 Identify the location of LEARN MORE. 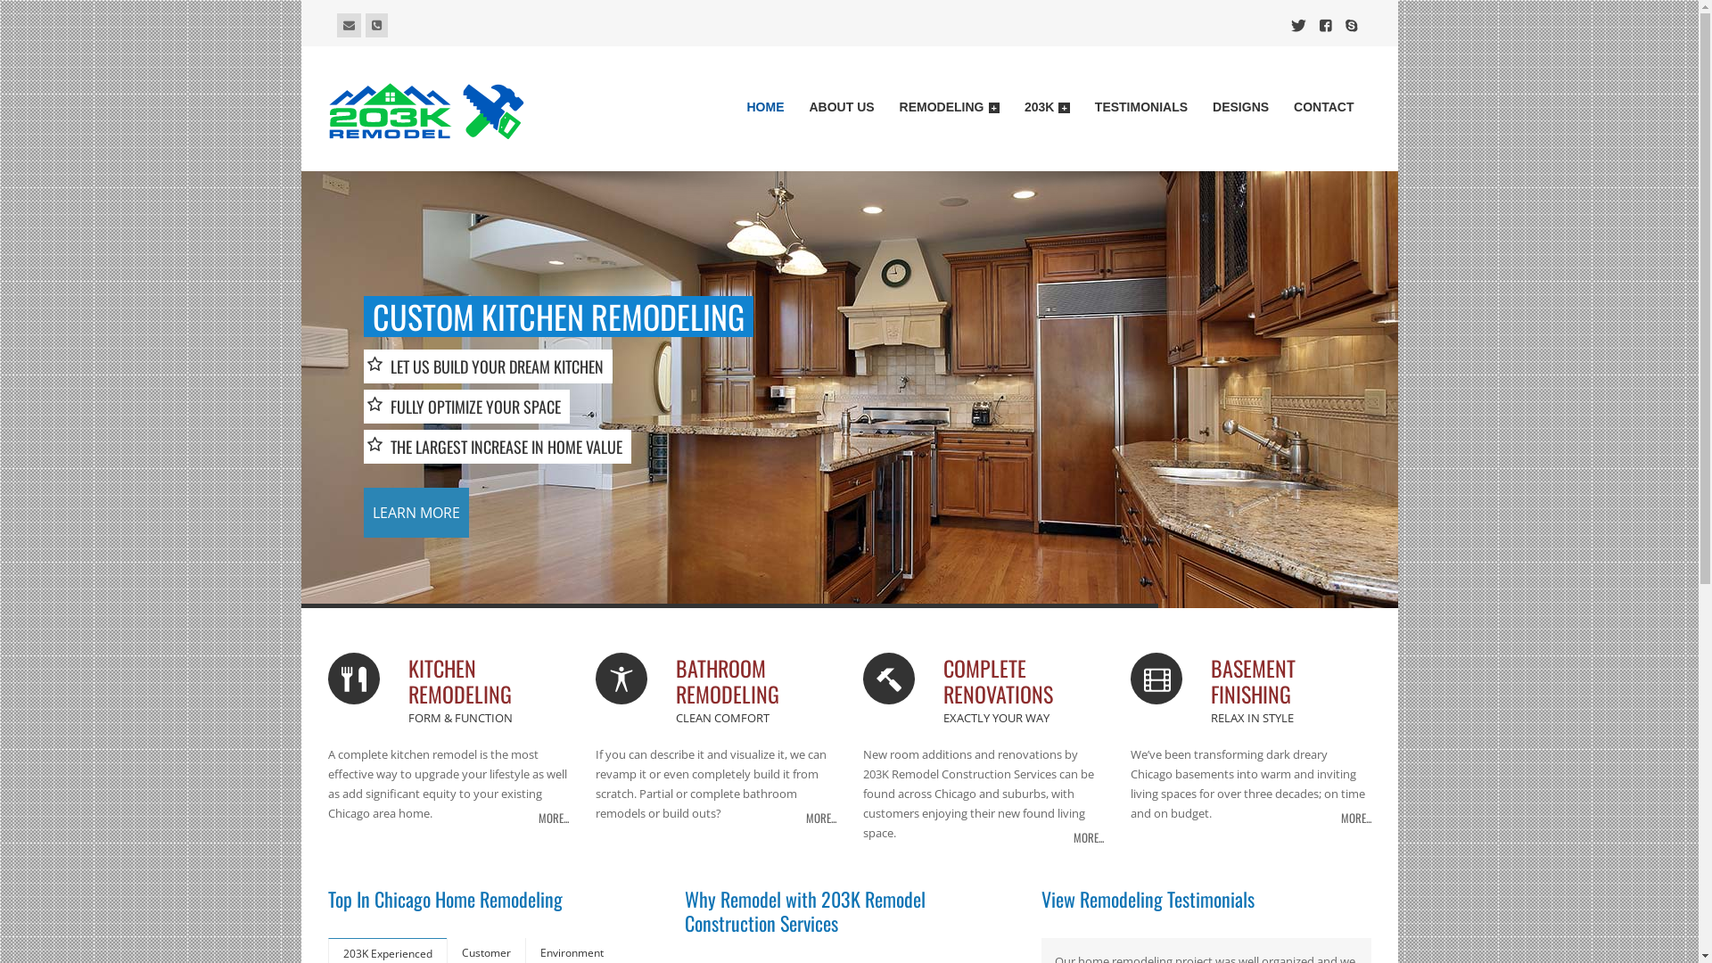
(416, 513).